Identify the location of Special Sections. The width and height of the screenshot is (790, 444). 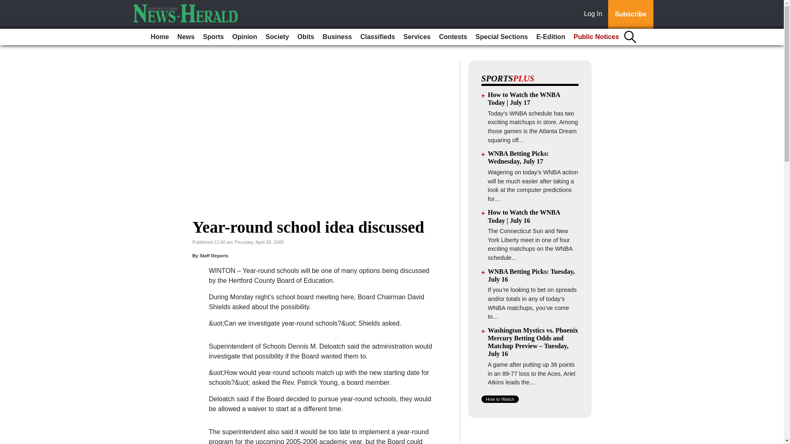
(502, 37).